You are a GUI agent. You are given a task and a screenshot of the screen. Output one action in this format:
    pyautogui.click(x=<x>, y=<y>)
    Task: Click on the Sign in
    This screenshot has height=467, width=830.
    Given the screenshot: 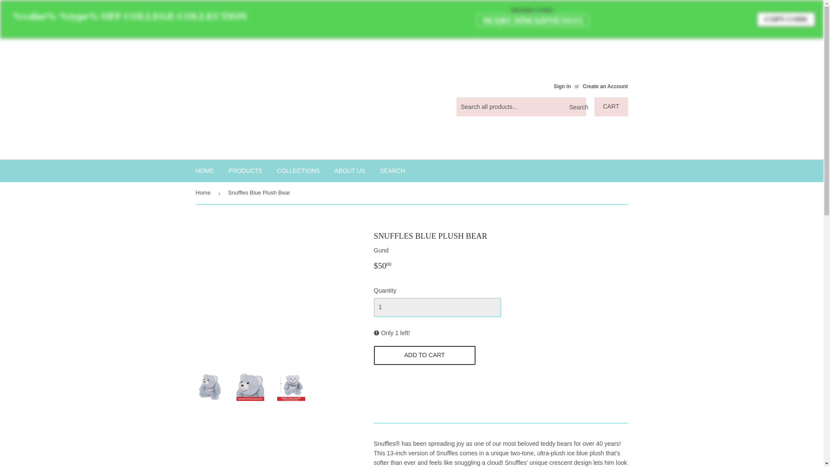 What is the action you would take?
    pyautogui.click(x=562, y=86)
    